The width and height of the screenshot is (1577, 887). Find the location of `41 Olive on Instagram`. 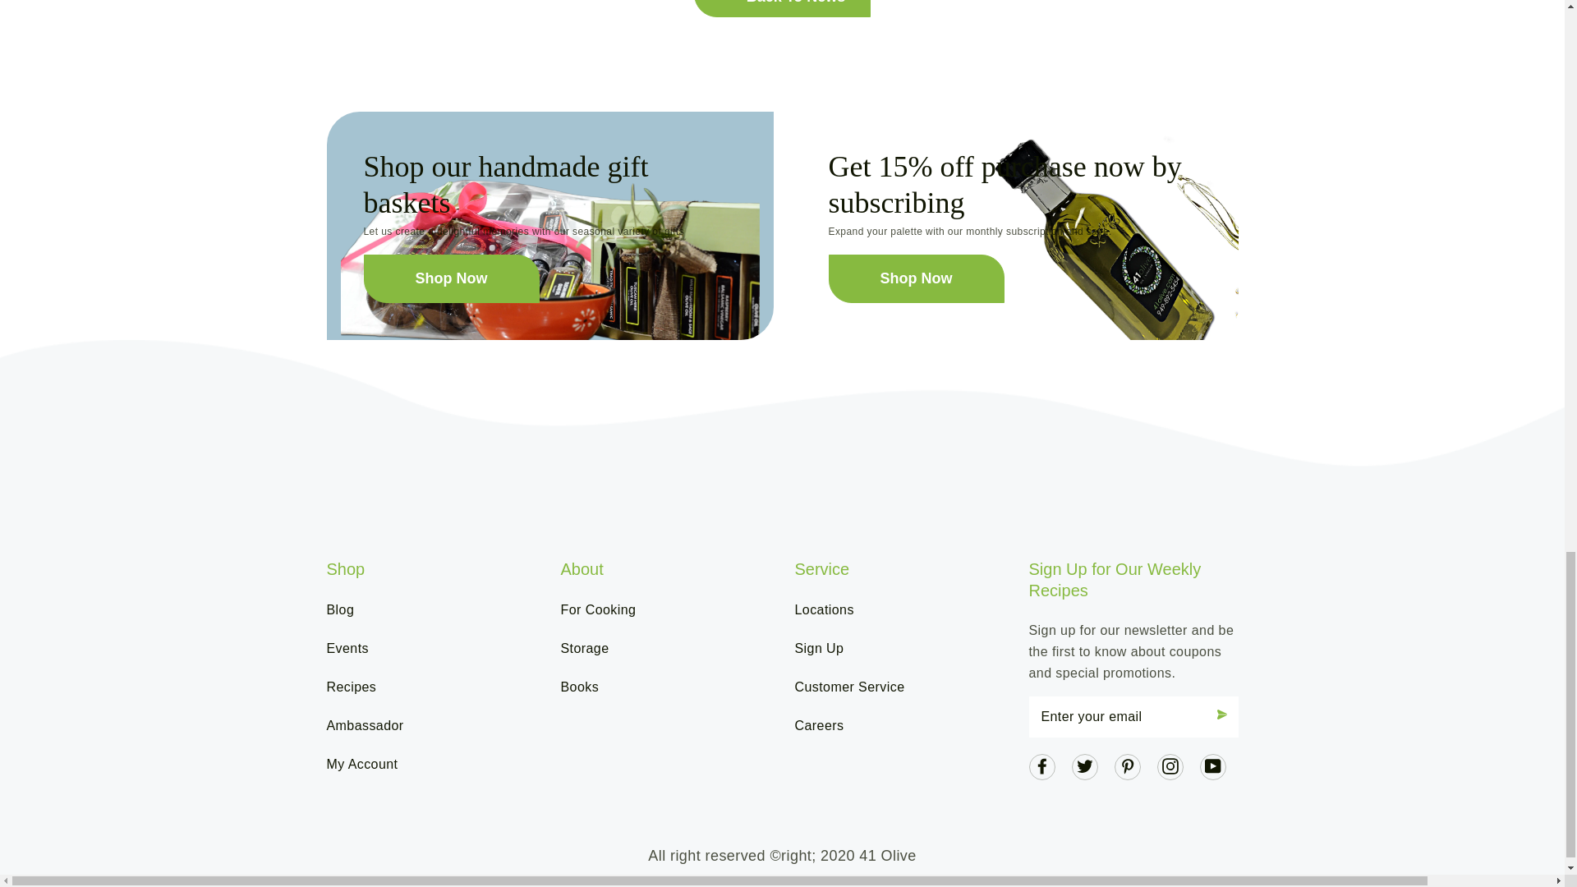

41 Olive on Instagram is located at coordinates (1170, 765).